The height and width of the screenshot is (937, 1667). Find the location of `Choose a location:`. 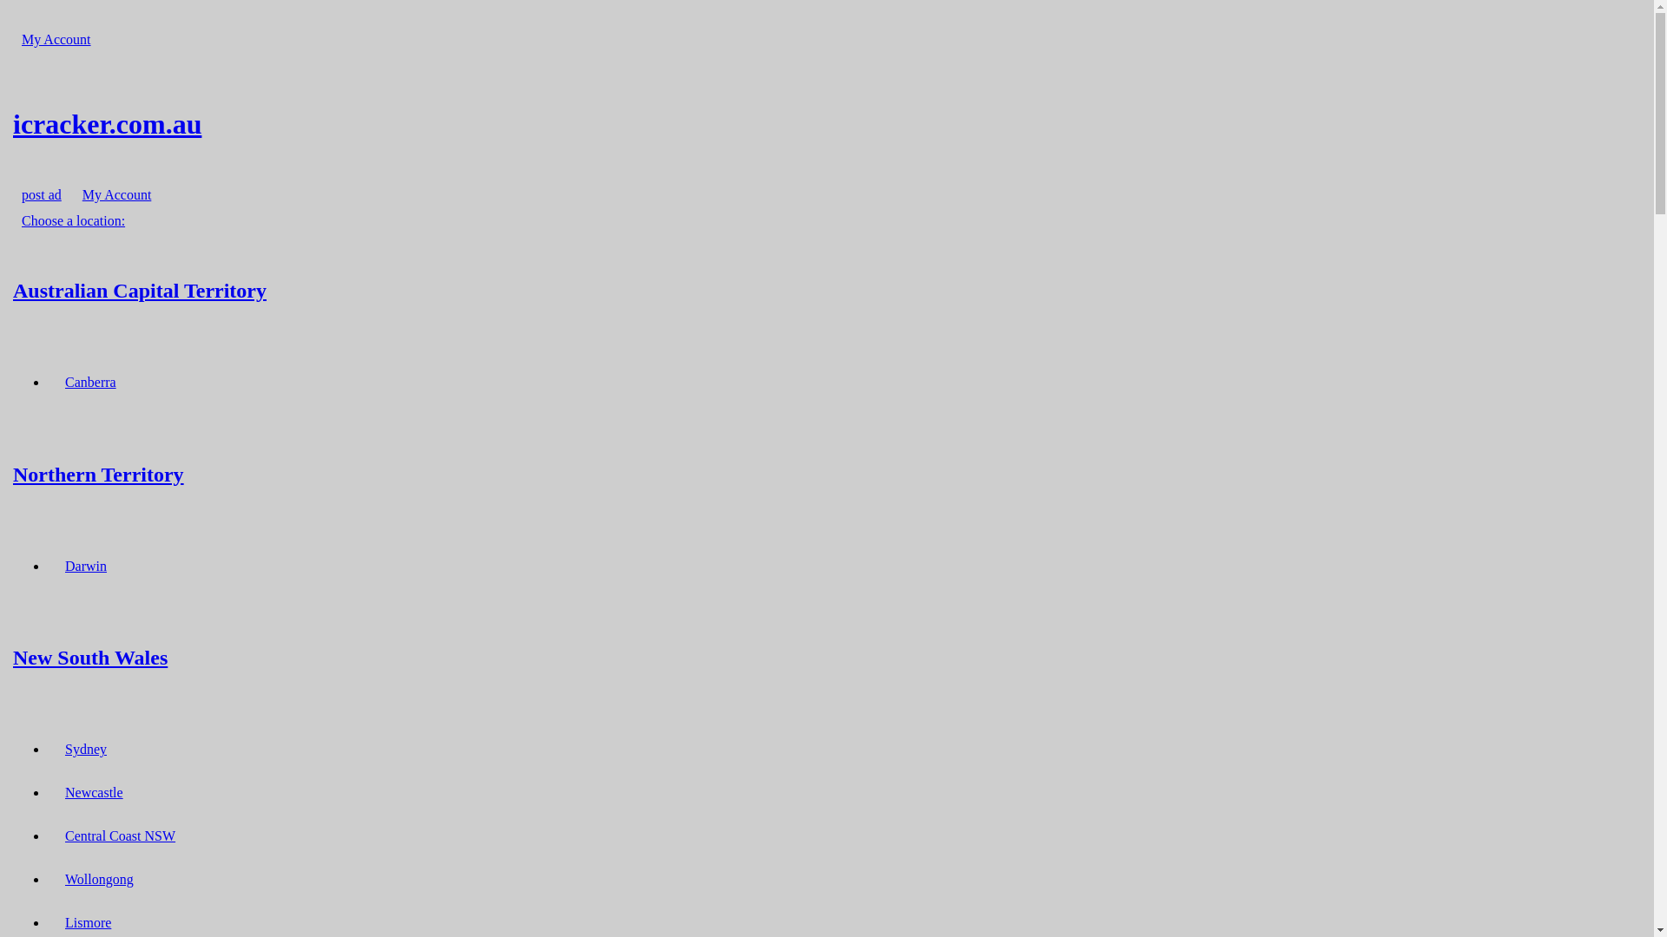

Choose a location: is located at coordinates (73, 220).